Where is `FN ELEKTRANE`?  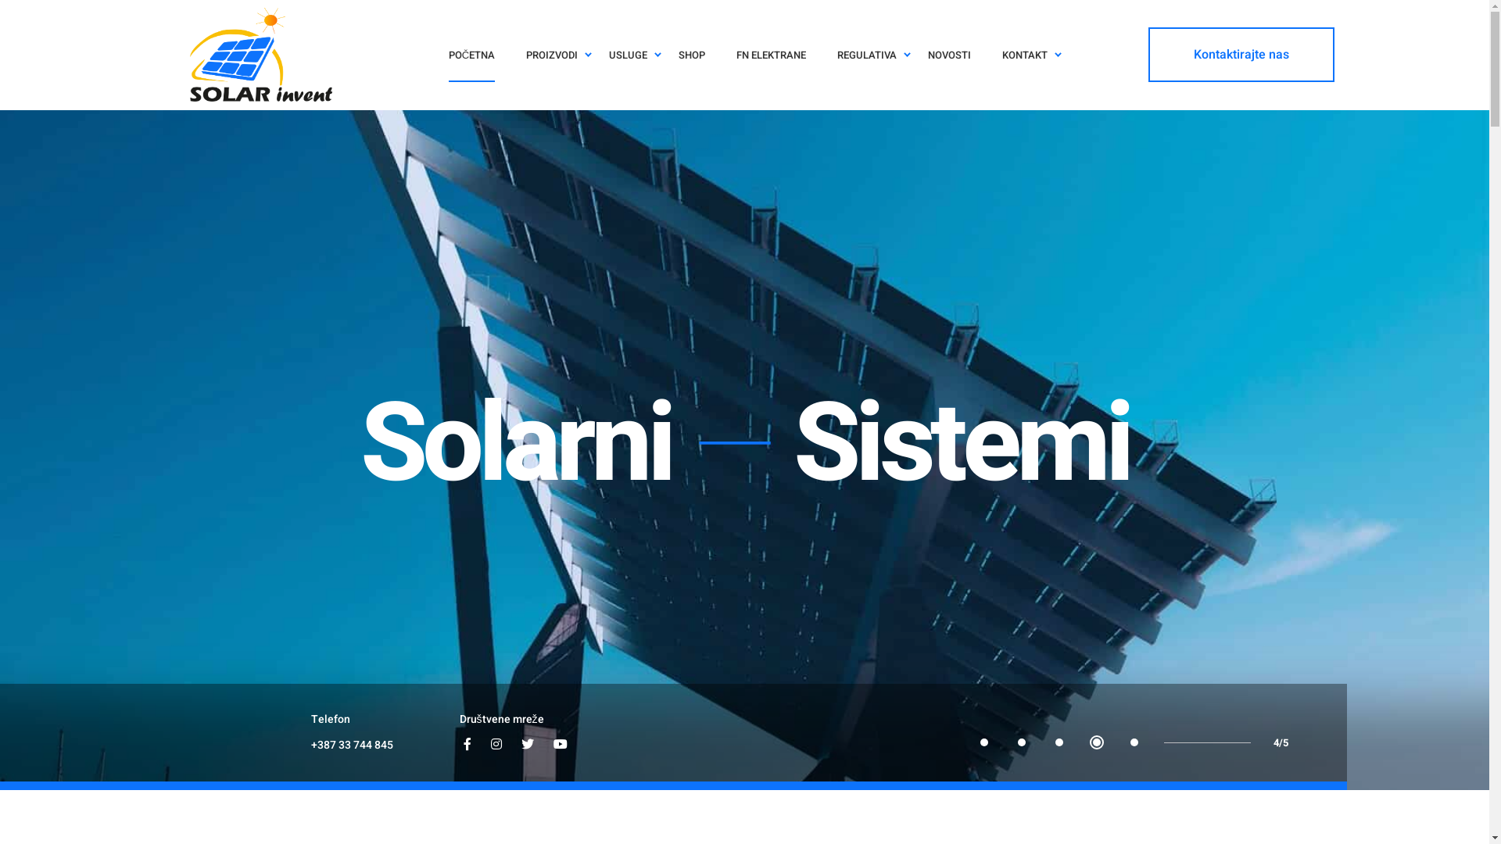
FN ELEKTRANE is located at coordinates (771, 55).